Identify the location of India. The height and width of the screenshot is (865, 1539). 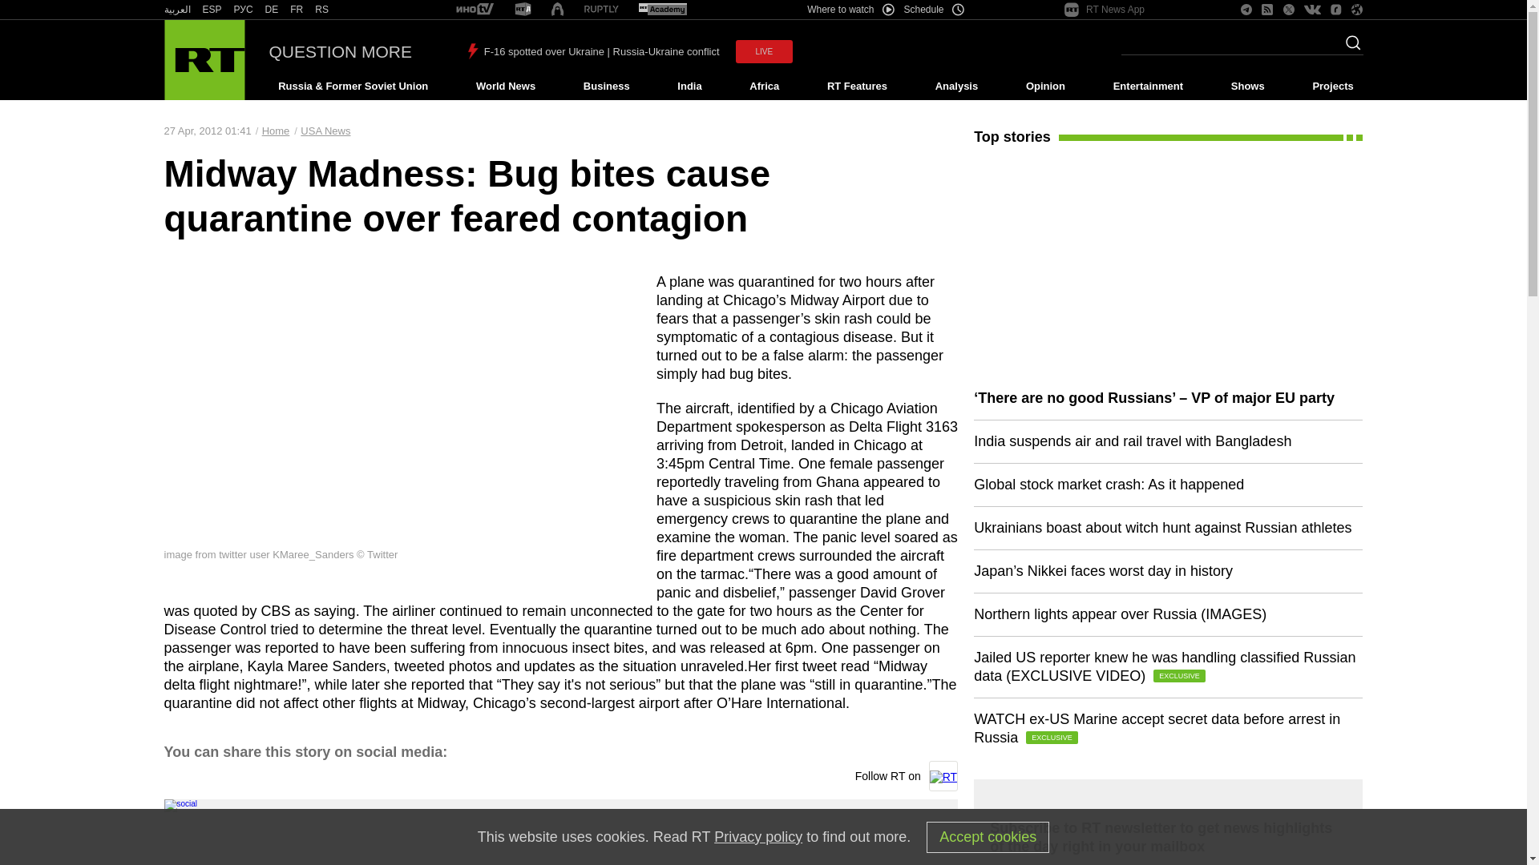
(689, 86).